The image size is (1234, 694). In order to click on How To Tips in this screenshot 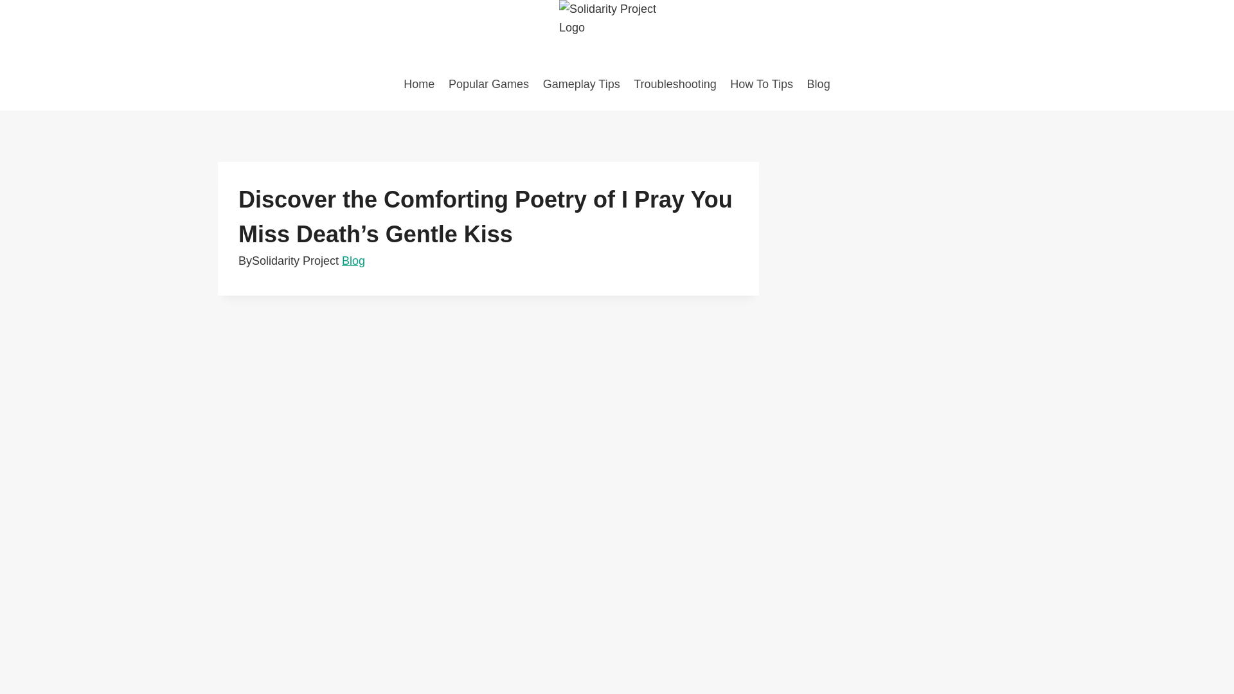, I will do `click(761, 84)`.